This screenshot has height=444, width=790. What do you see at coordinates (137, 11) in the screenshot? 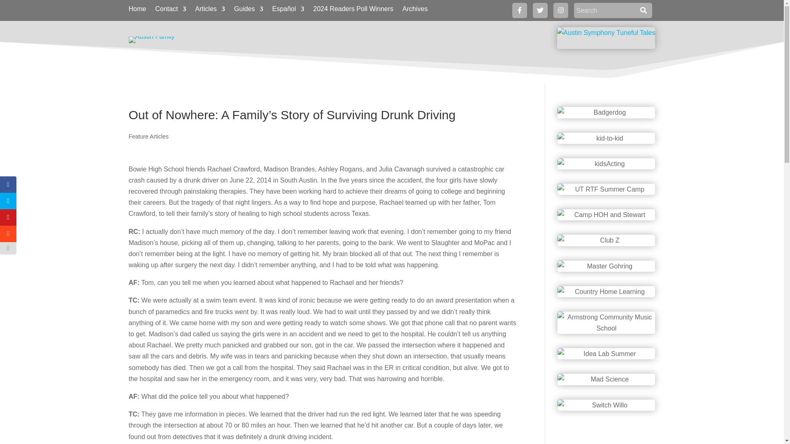
I see `Home` at bounding box center [137, 11].